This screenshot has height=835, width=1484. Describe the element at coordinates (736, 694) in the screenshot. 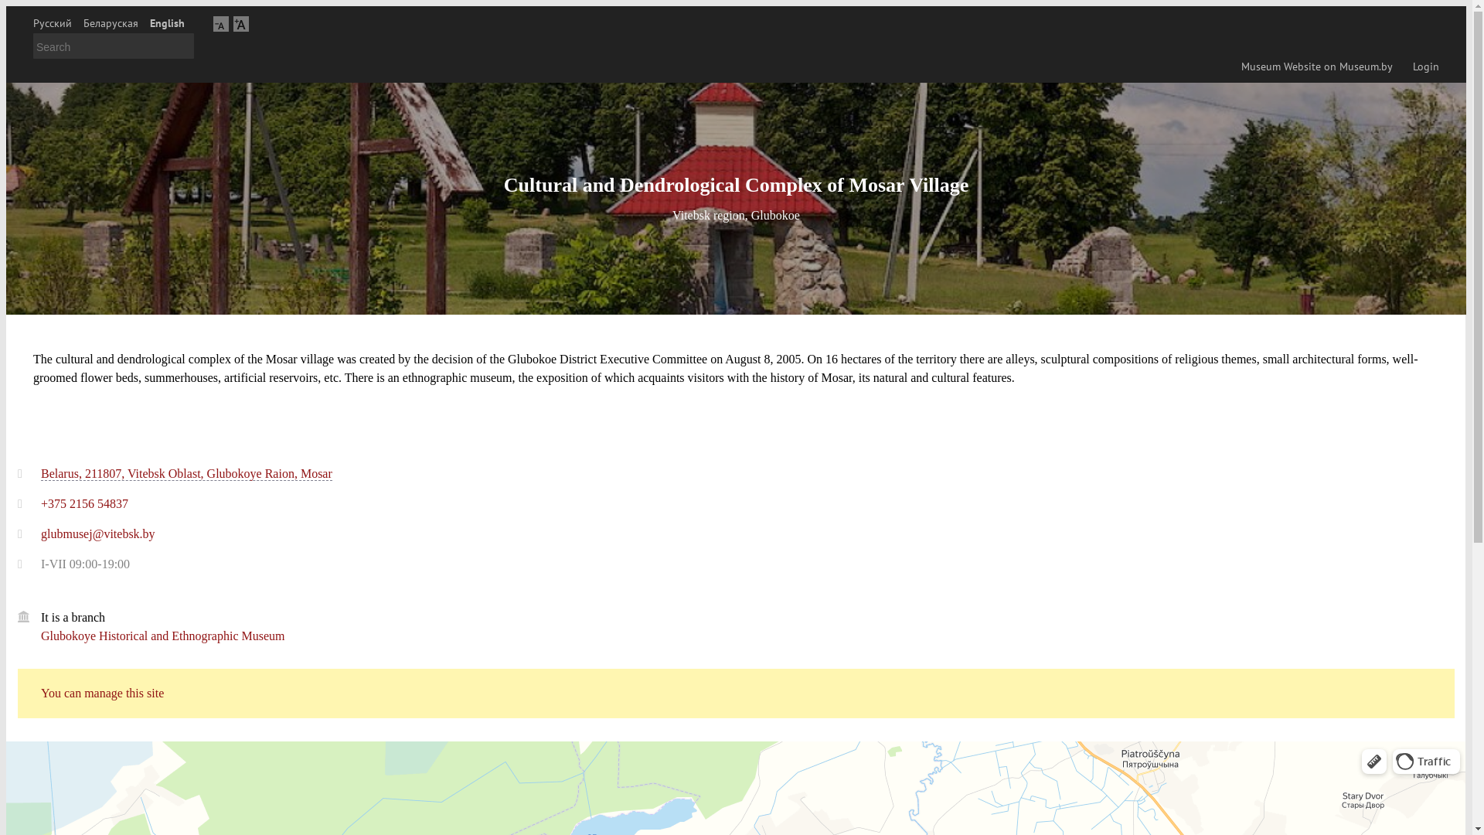

I see `You can manage this site` at that location.